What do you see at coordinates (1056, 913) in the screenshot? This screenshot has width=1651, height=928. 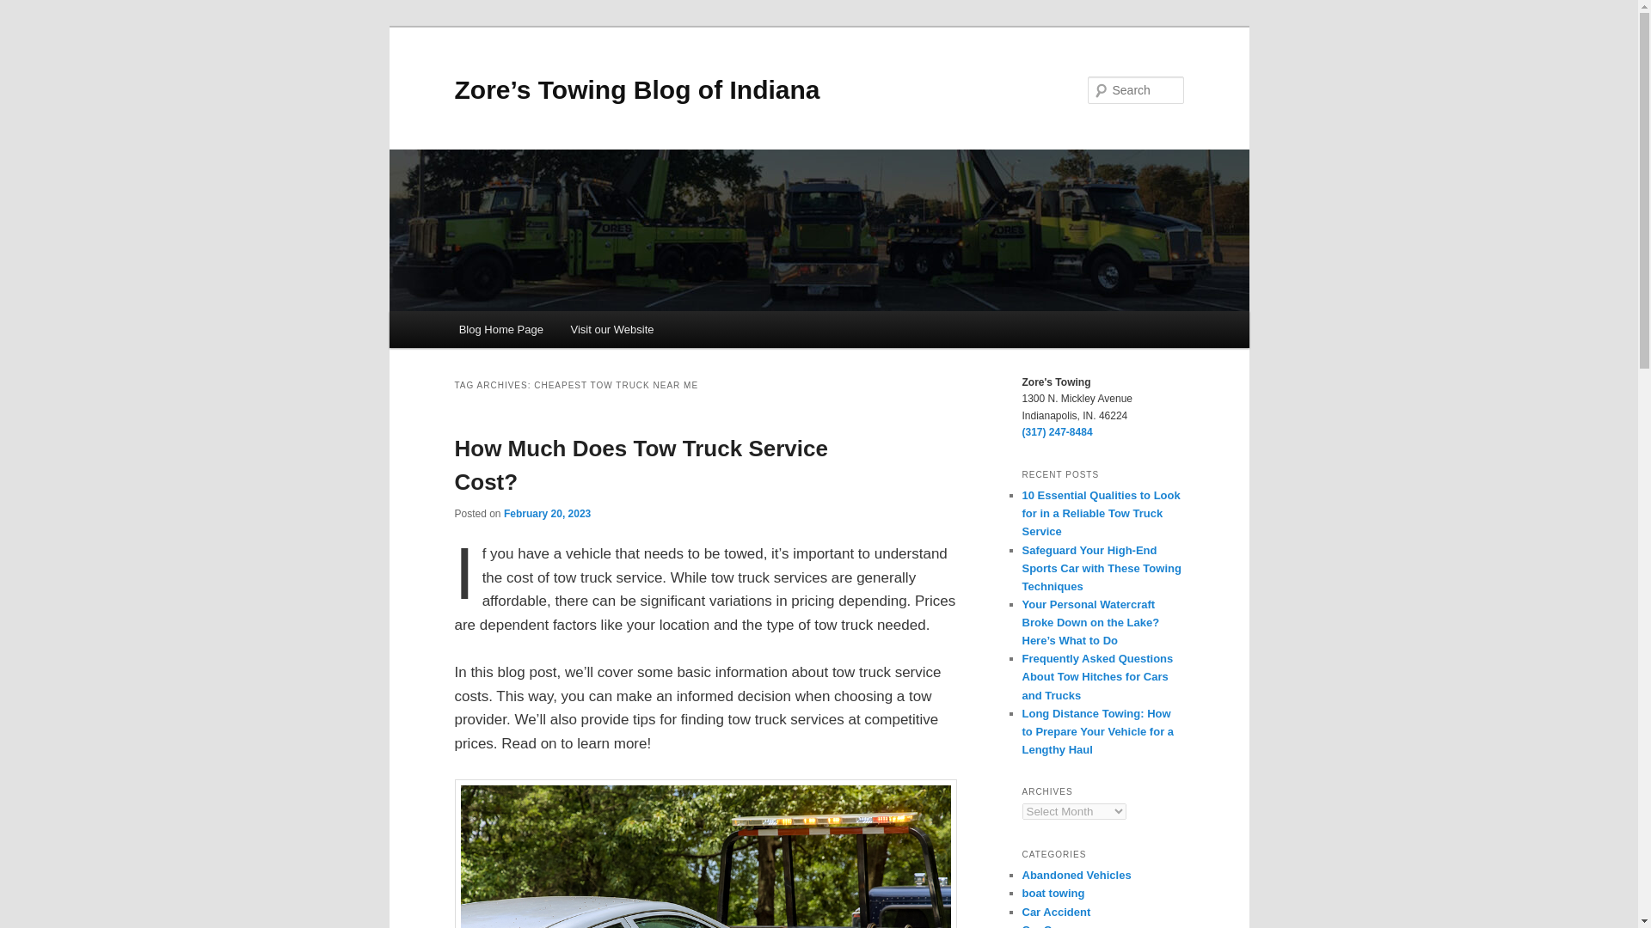 I see `Car Accident` at bounding box center [1056, 913].